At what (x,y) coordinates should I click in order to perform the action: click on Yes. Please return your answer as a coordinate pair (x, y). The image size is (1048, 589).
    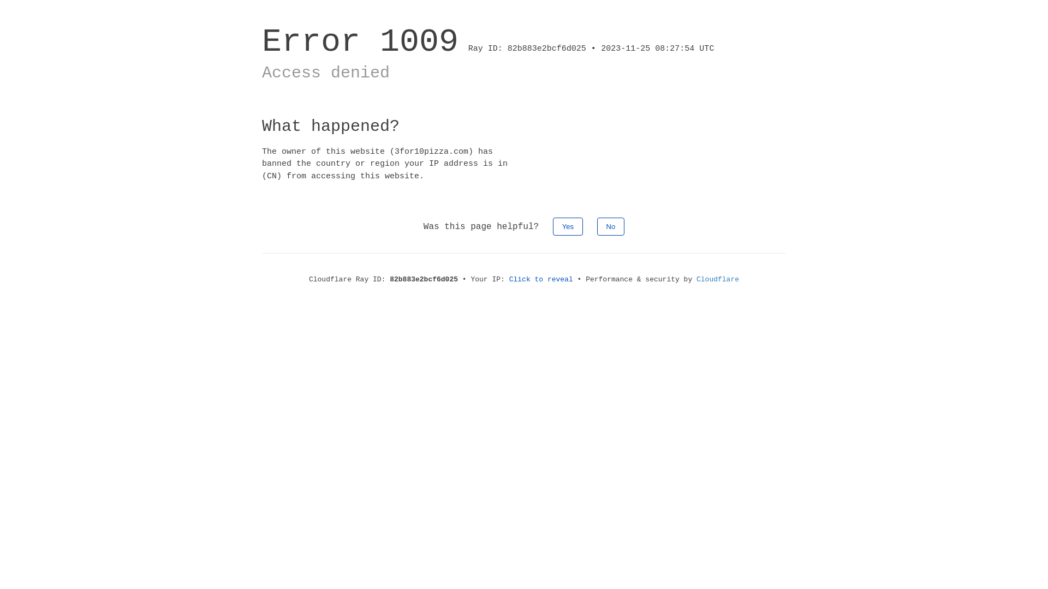
    Looking at the image, I should click on (568, 227).